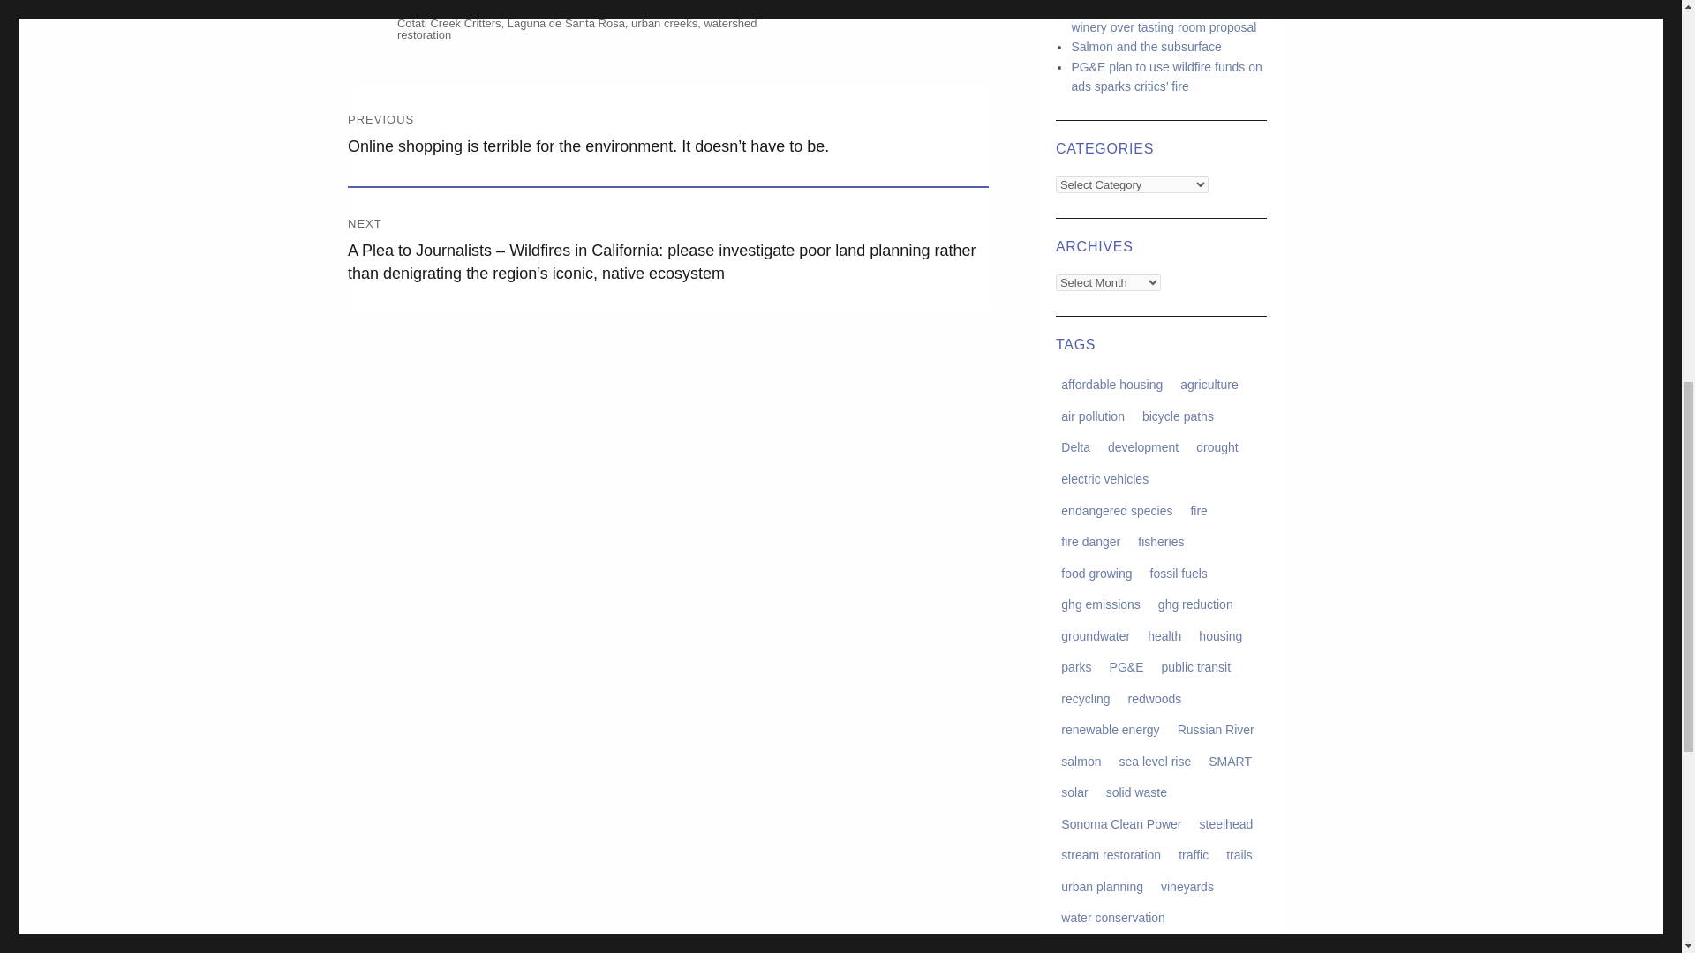  What do you see at coordinates (1217, 446) in the screenshot?
I see `drought` at bounding box center [1217, 446].